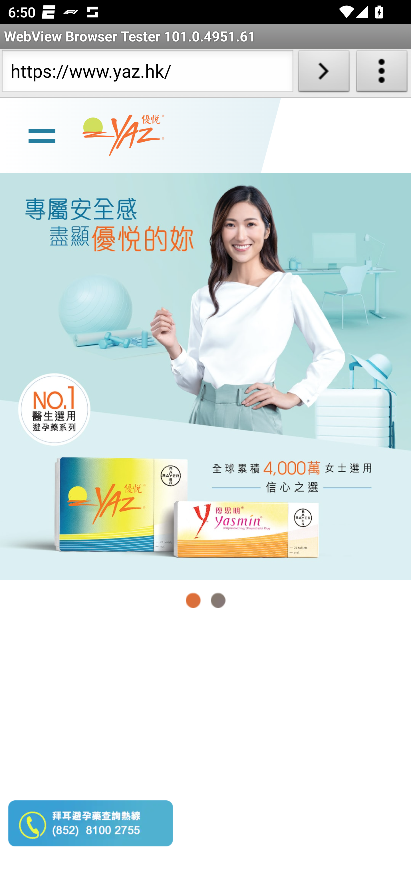 This screenshot has width=411, height=869. Describe the element at coordinates (218, 600) in the screenshot. I see `2 of 2` at that location.